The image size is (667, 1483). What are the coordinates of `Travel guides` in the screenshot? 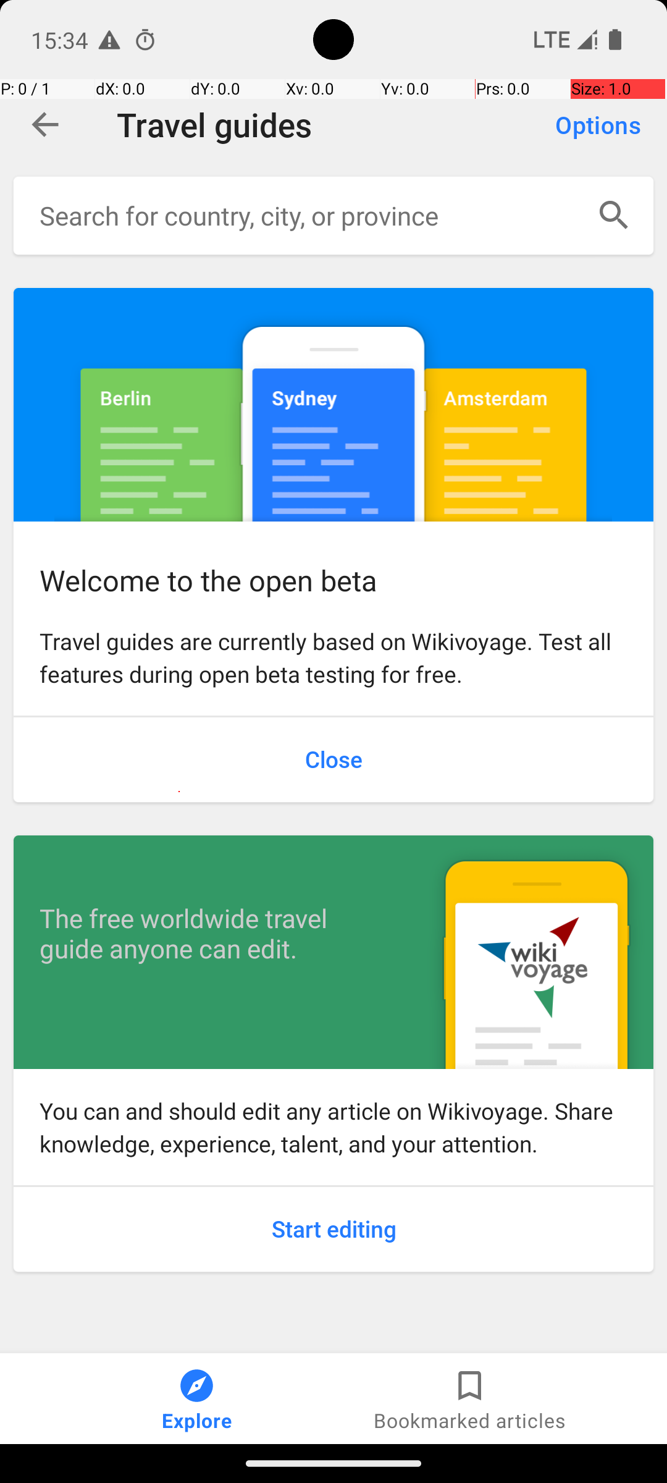 It's located at (323, 125).